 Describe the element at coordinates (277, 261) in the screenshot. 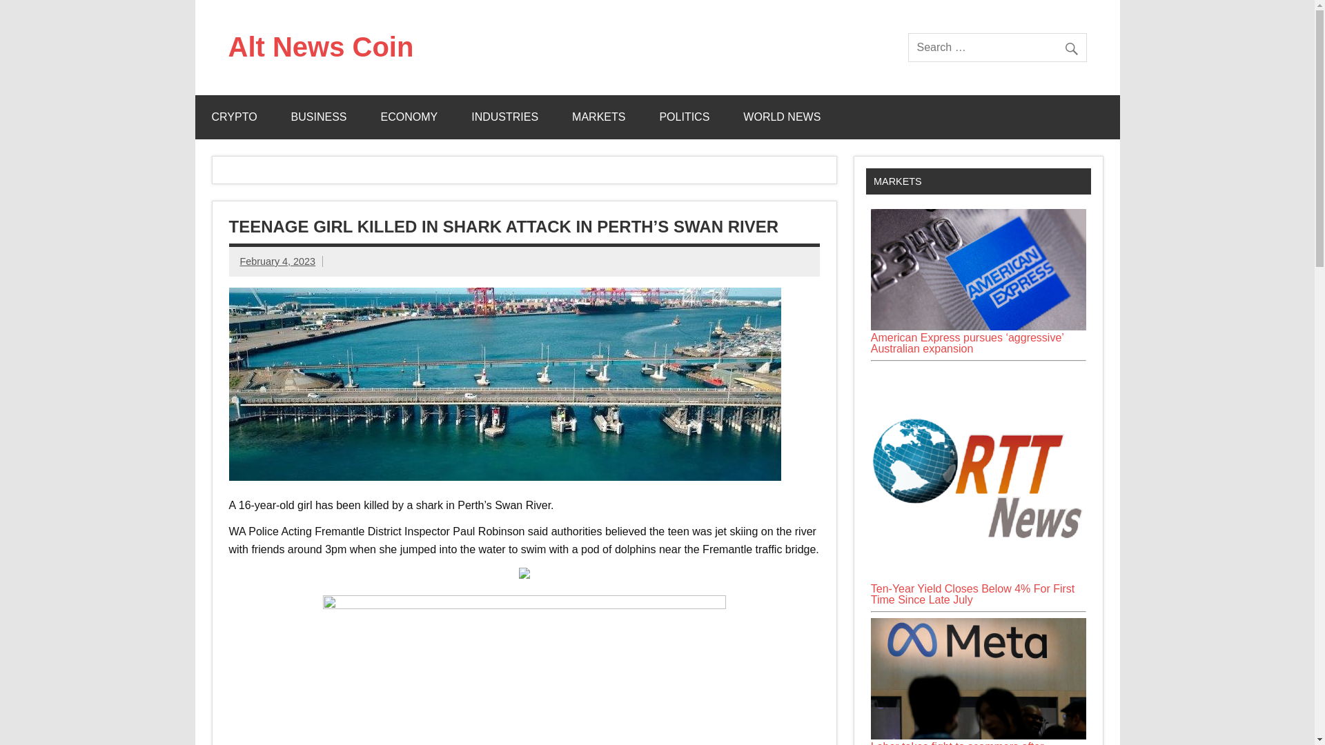

I see `10:17 am` at that location.